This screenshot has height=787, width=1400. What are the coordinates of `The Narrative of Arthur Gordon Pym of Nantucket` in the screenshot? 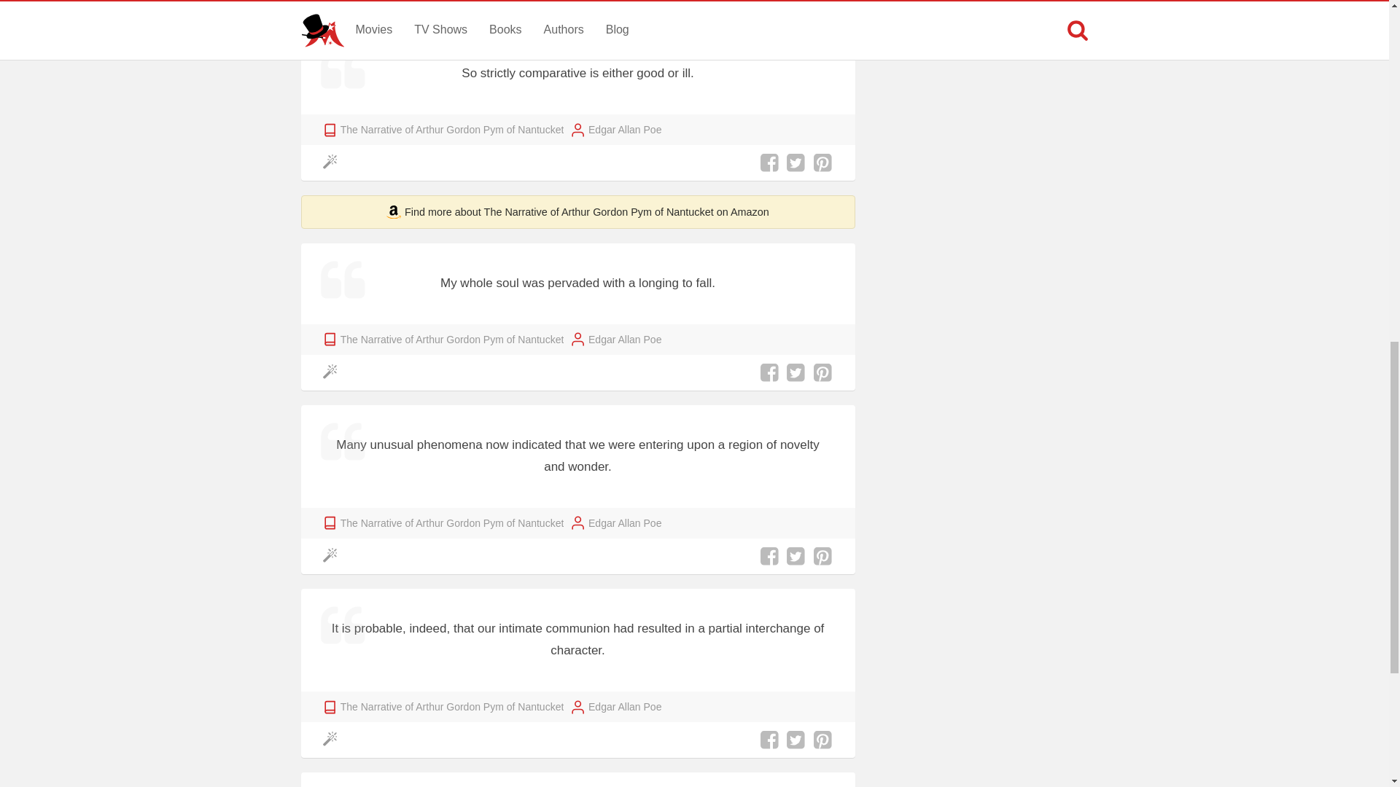 It's located at (452, 340).